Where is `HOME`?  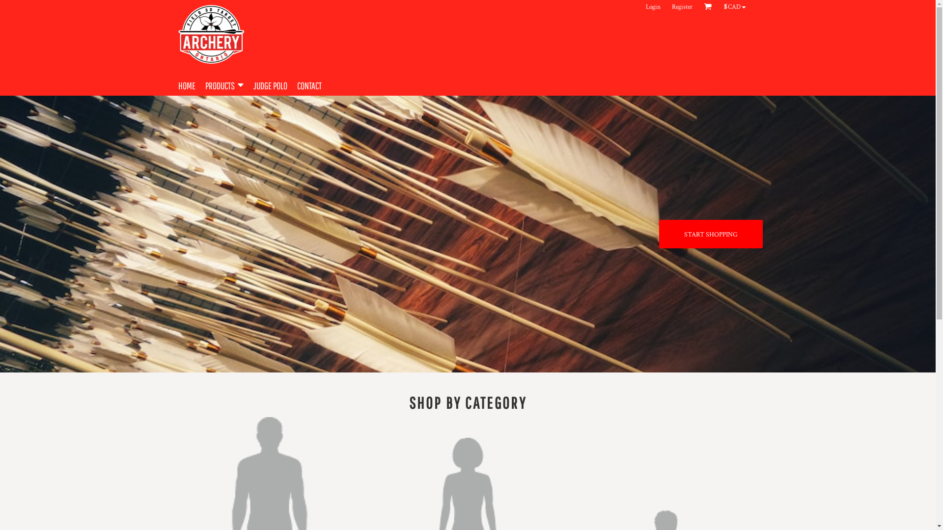
HOME is located at coordinates (187, 84).